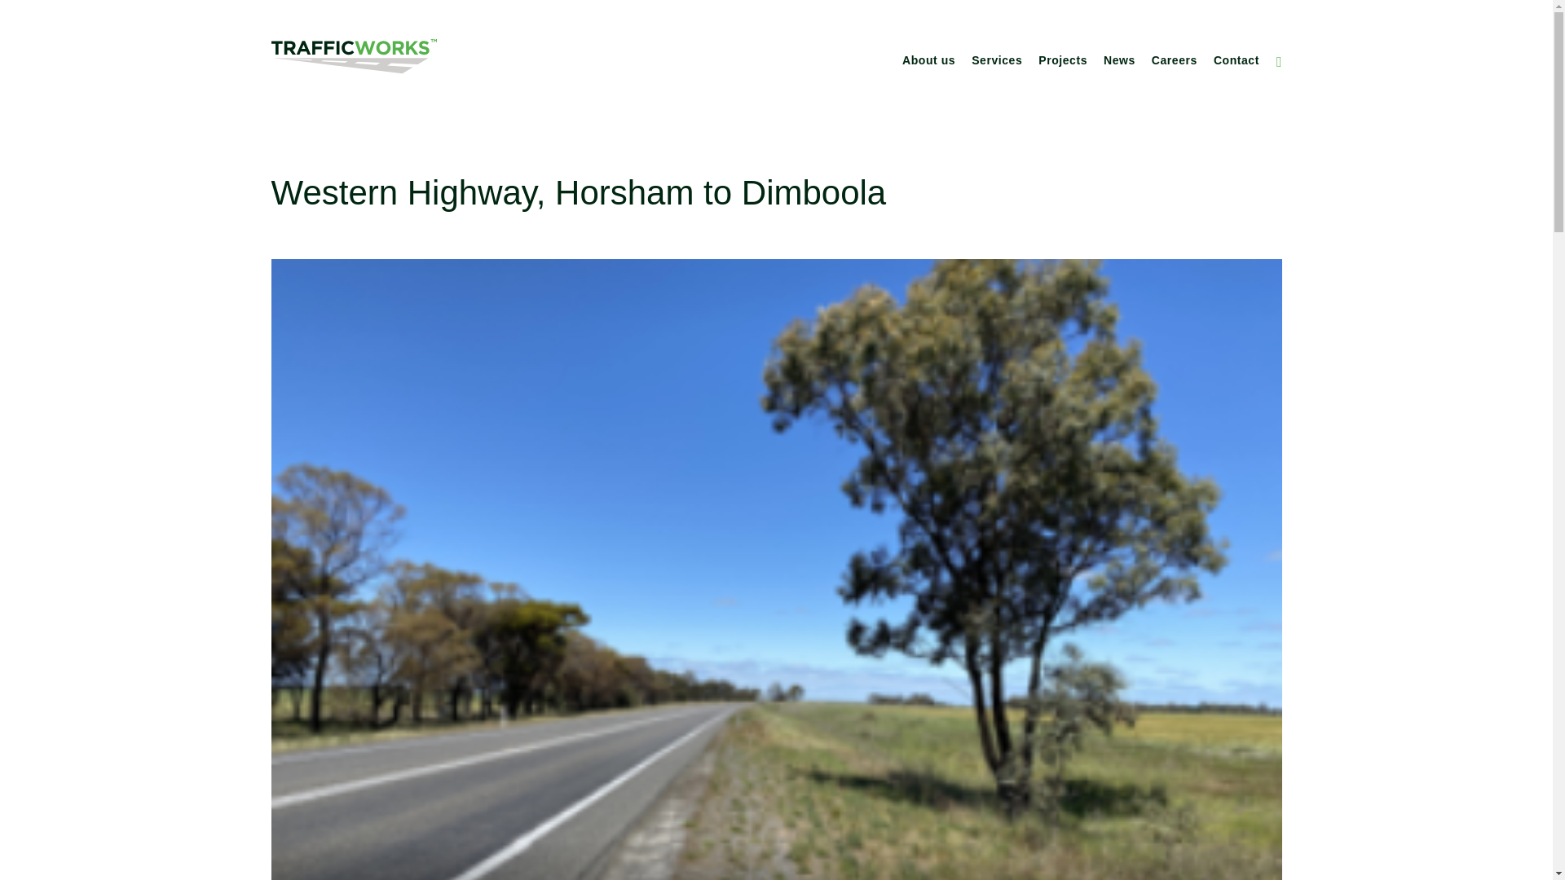  I want to click on News, so click(1119, 60).